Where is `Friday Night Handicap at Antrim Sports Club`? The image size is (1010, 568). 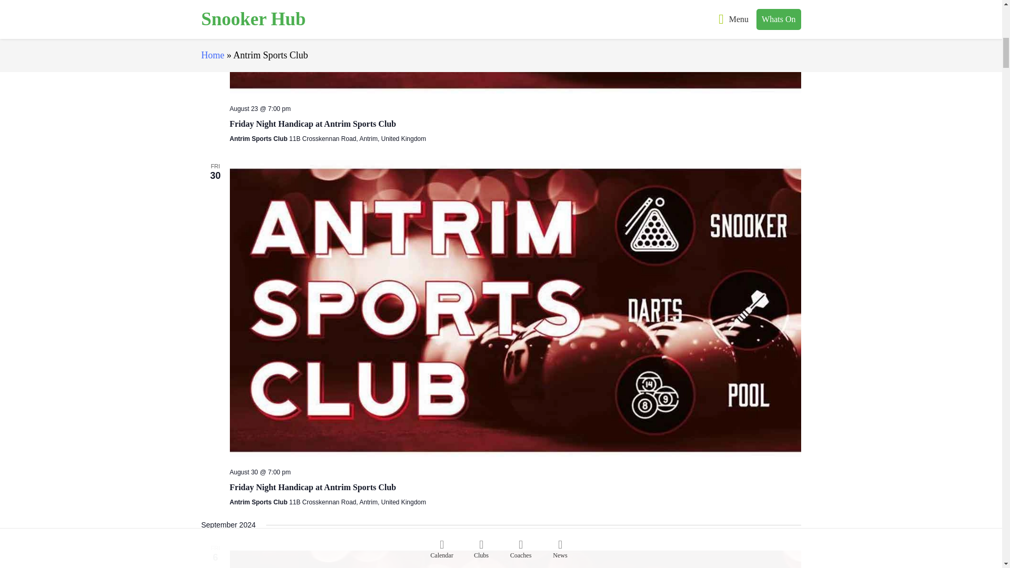
Friday Night Handicap at Antrim Sports Club is located at coordinates (312, 124).